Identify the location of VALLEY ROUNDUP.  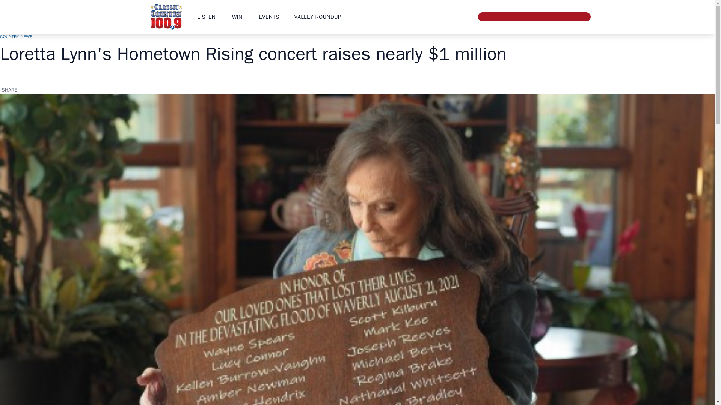
(318, 16).